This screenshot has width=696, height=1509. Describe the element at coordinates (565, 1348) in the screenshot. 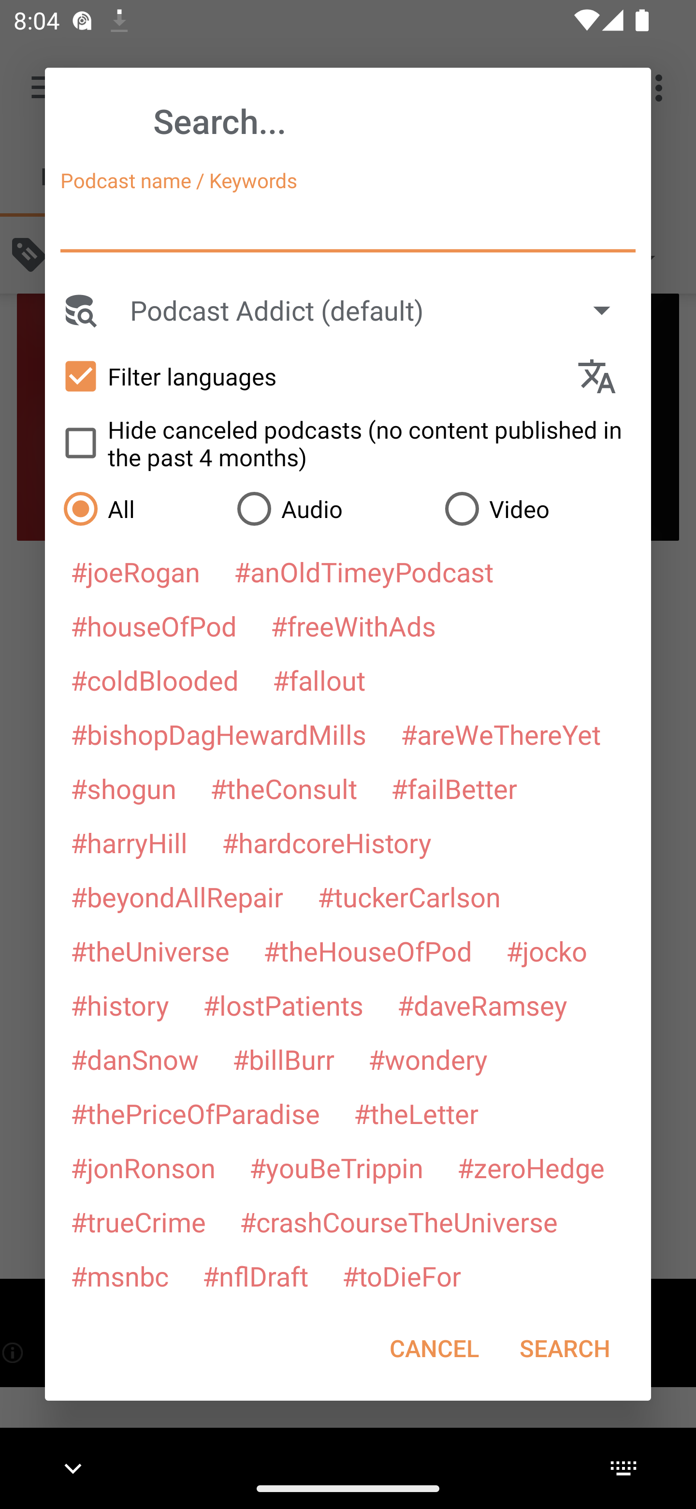

I see `SEARCH` at that location.